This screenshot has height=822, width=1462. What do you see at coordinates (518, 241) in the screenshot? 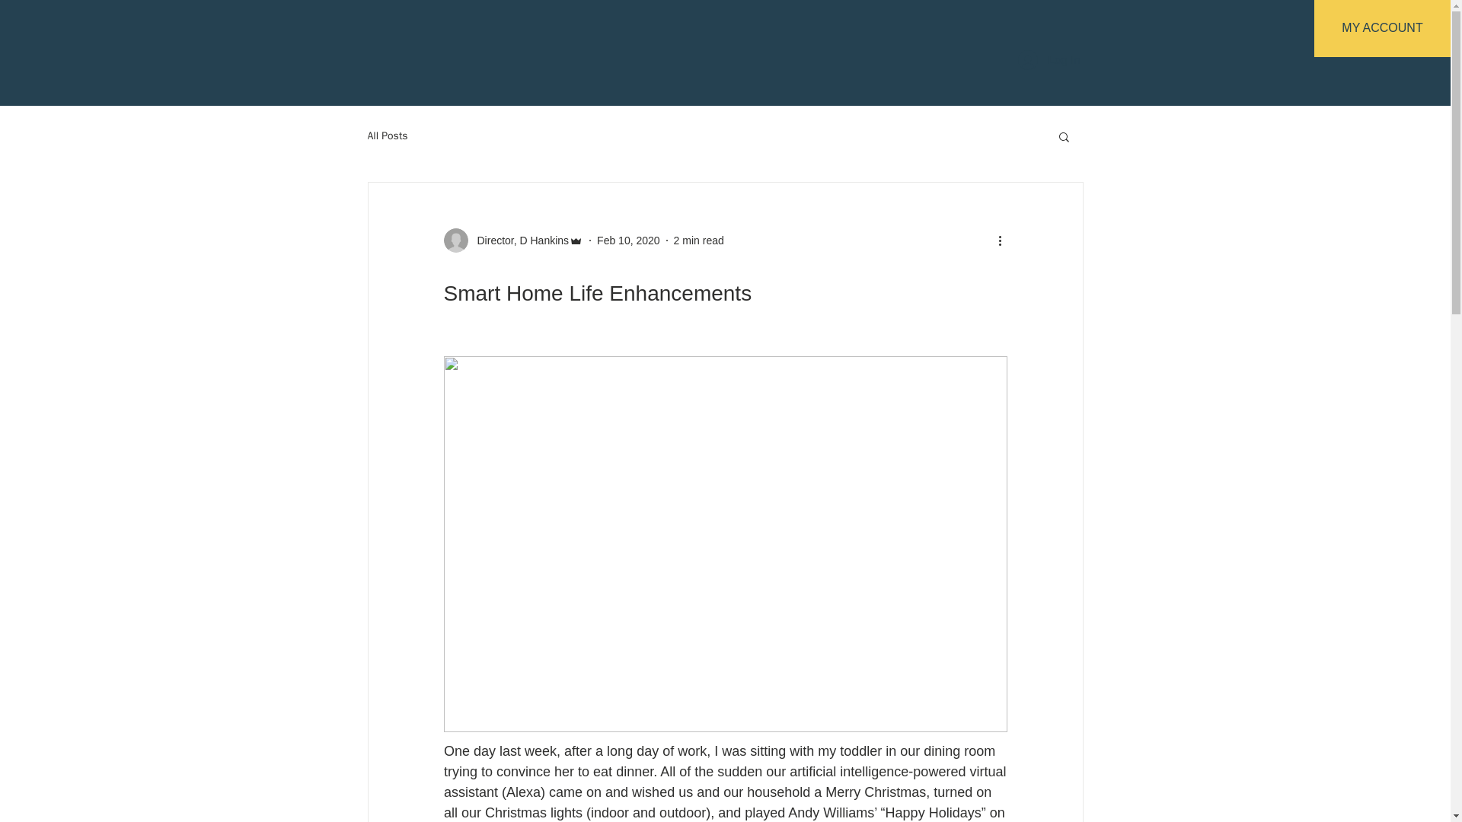
I see `Director, D Hankins` at bounding box center [518, 241].